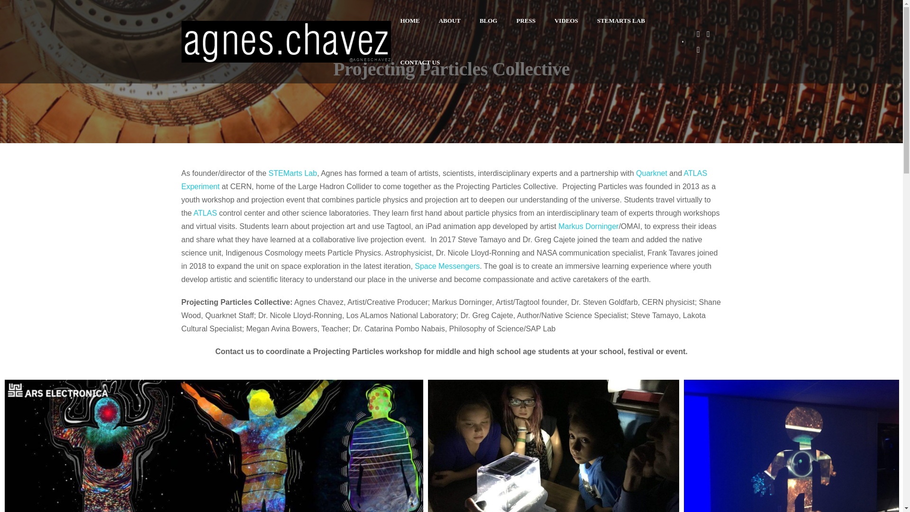 This screenshot has height=512, width=910. I want to click on CONTACT US, so click(420, 63).